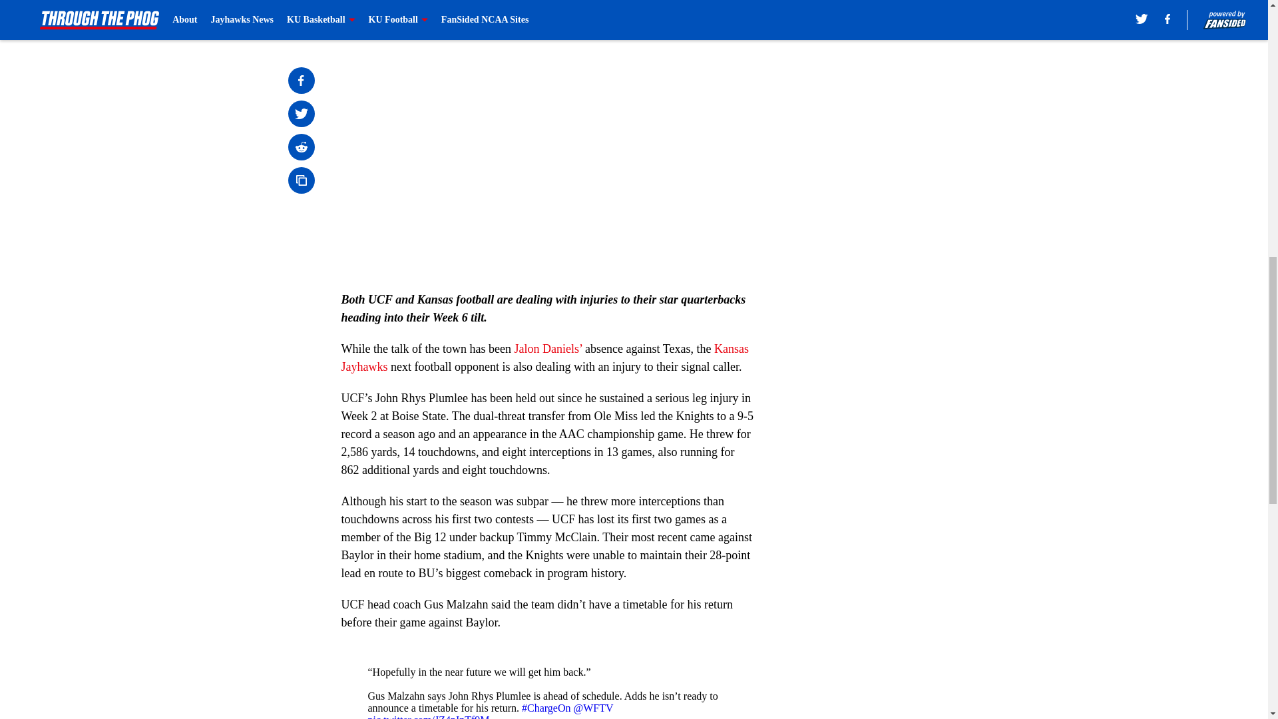  What do you see at coordinates (544, 358) in the screenshot?
I see `Kansas Jayhawks` at bounding box center [544, 358].